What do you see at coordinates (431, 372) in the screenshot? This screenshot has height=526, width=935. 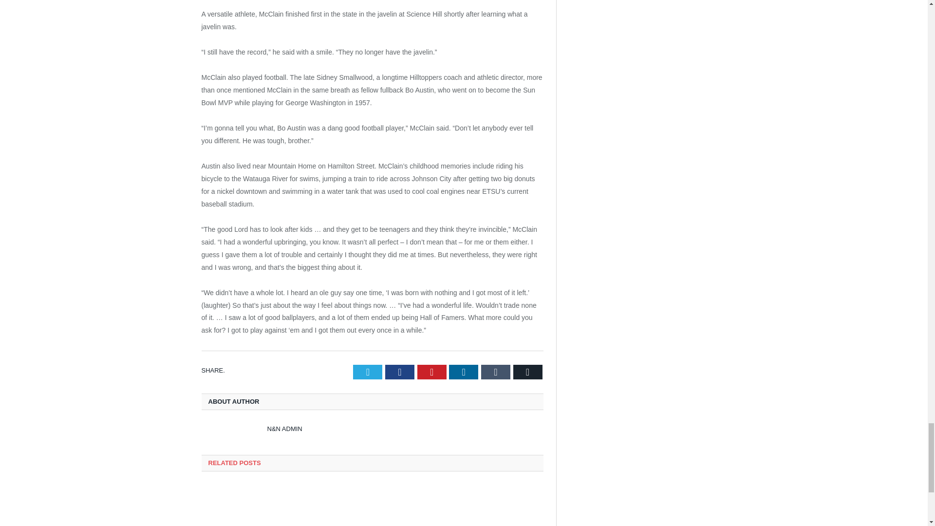 I see `Pinterest` at bounding box center [431, 372].